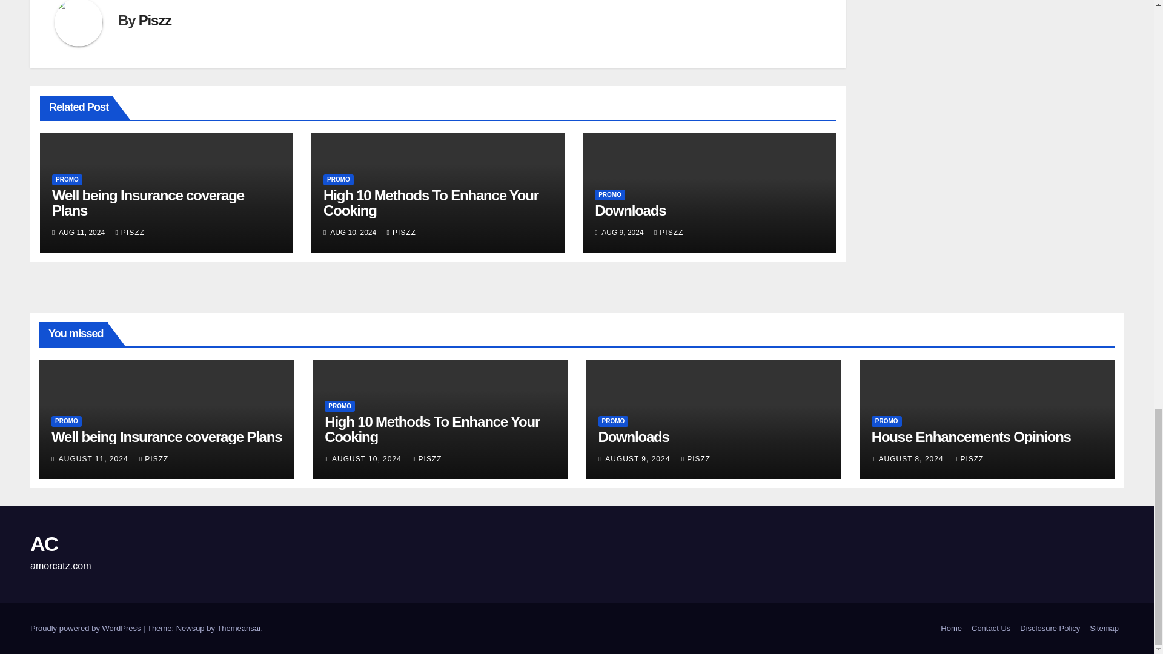 The width and height of the screenshot is (1163, 654). Describe the element at coordinates (431, 429) in the screenshot. I see `Permalink to: High 10 Methods To Enhance Your Cooking` at that location.